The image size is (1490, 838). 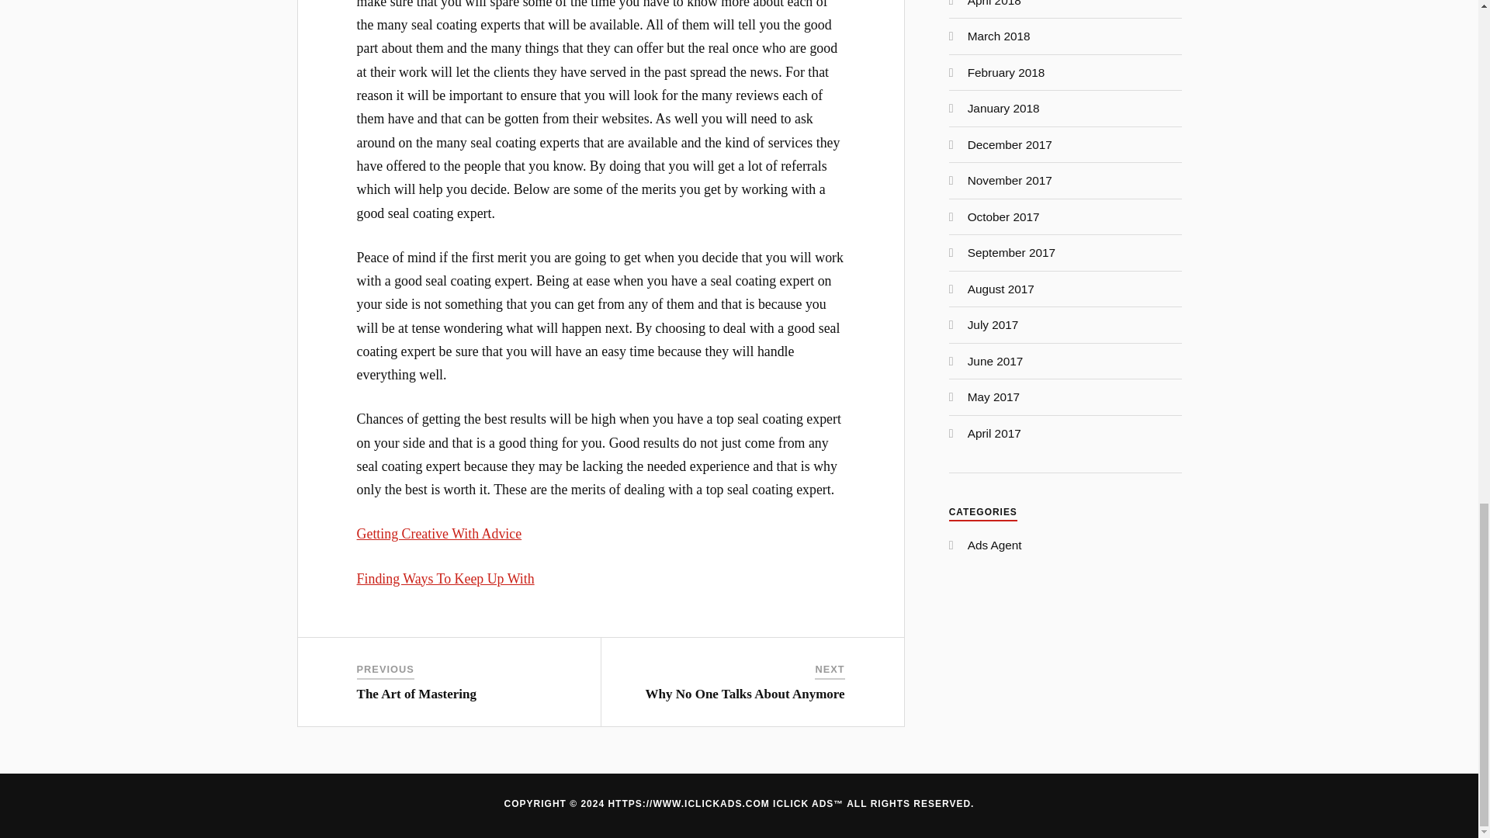 What do you see at coordinates (993, 3) in the screenshot?
I see `April 2018` at bounding box center [993, 3].